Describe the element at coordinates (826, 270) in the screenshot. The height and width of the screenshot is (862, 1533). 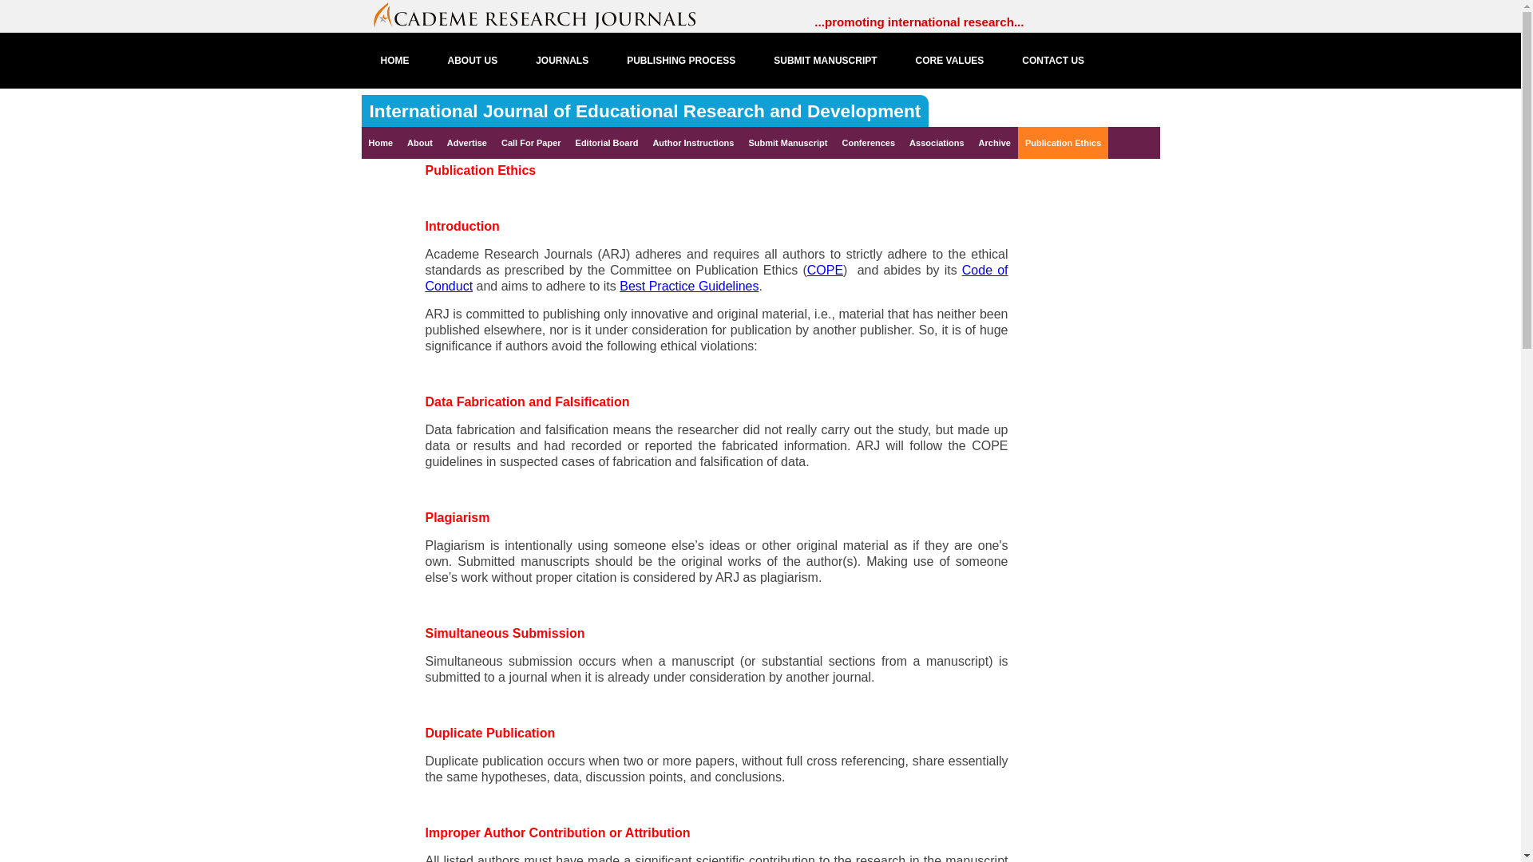
I see `COPE` at that location.